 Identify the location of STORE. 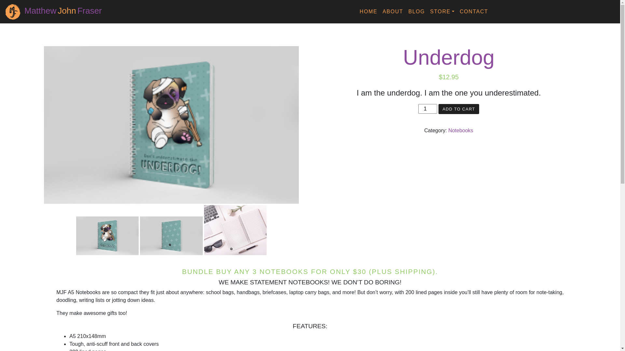
(442, 12).